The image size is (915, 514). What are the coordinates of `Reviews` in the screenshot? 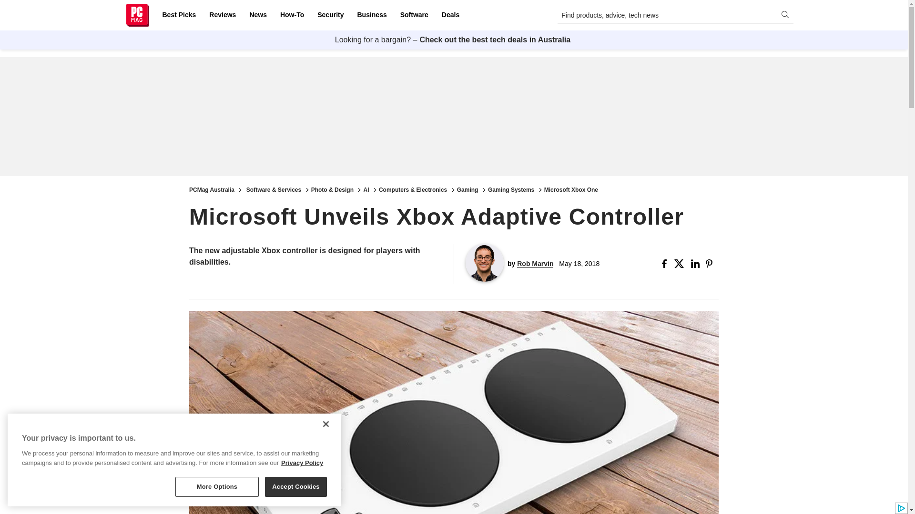 It's located at (222, 15).